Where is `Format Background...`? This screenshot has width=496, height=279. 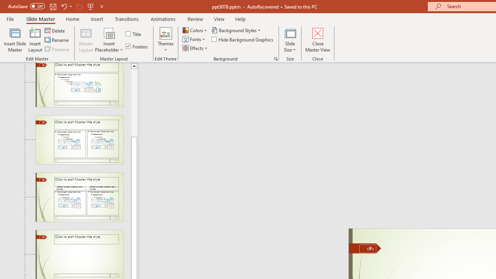 Format Background... is located at coordinates (276, 59).